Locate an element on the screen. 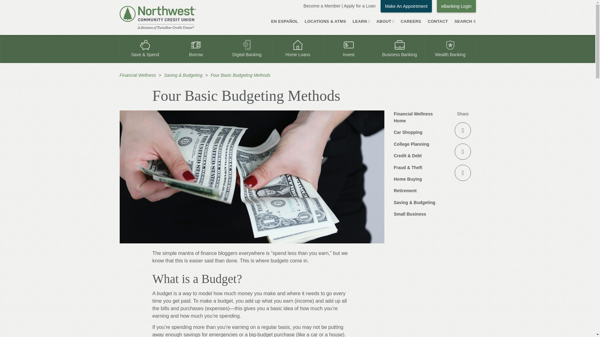 This screenshot has width=600, height=337. Home is located at coordinates (157, 17).